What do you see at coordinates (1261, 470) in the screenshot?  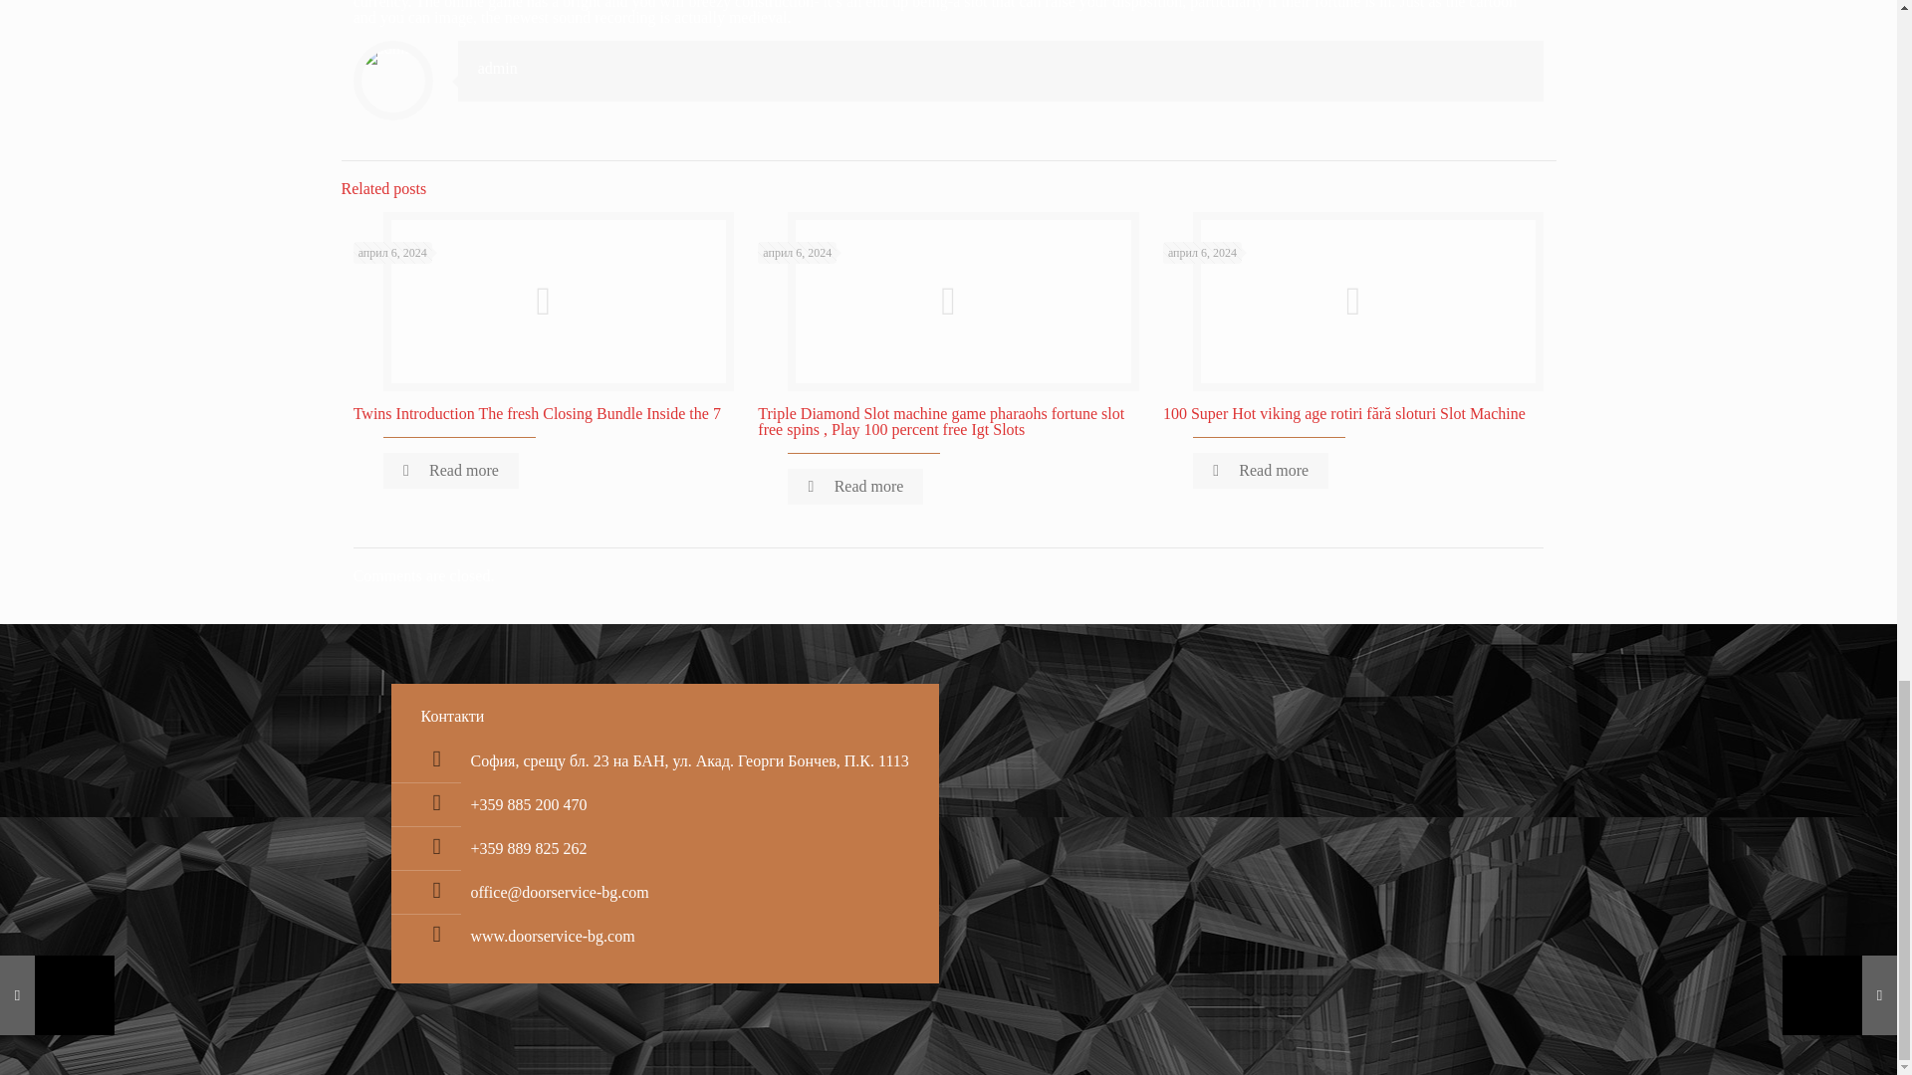 I see `Read more` at bounding box center [1261, 470].